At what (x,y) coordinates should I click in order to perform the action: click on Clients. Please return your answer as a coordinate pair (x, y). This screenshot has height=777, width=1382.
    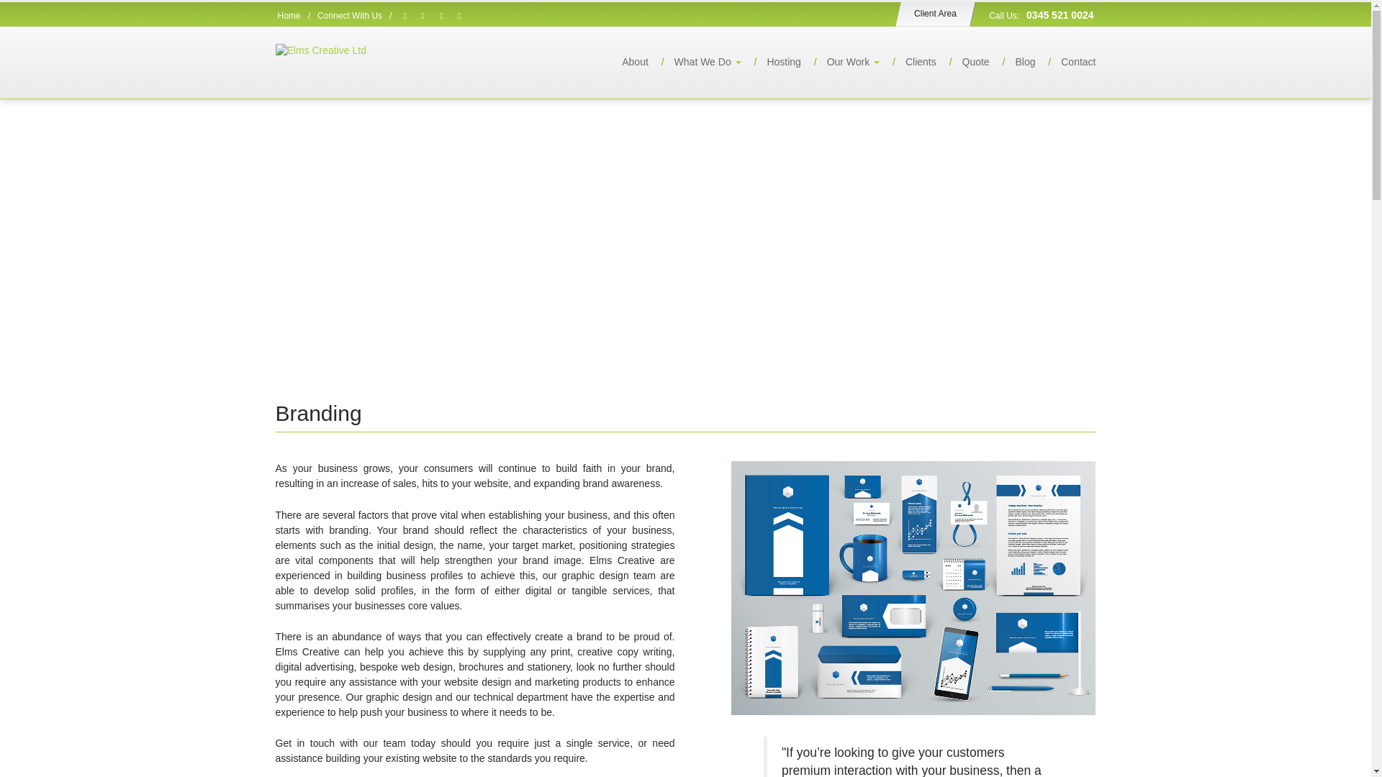
    Looking at the image, I should click on (910, 62).